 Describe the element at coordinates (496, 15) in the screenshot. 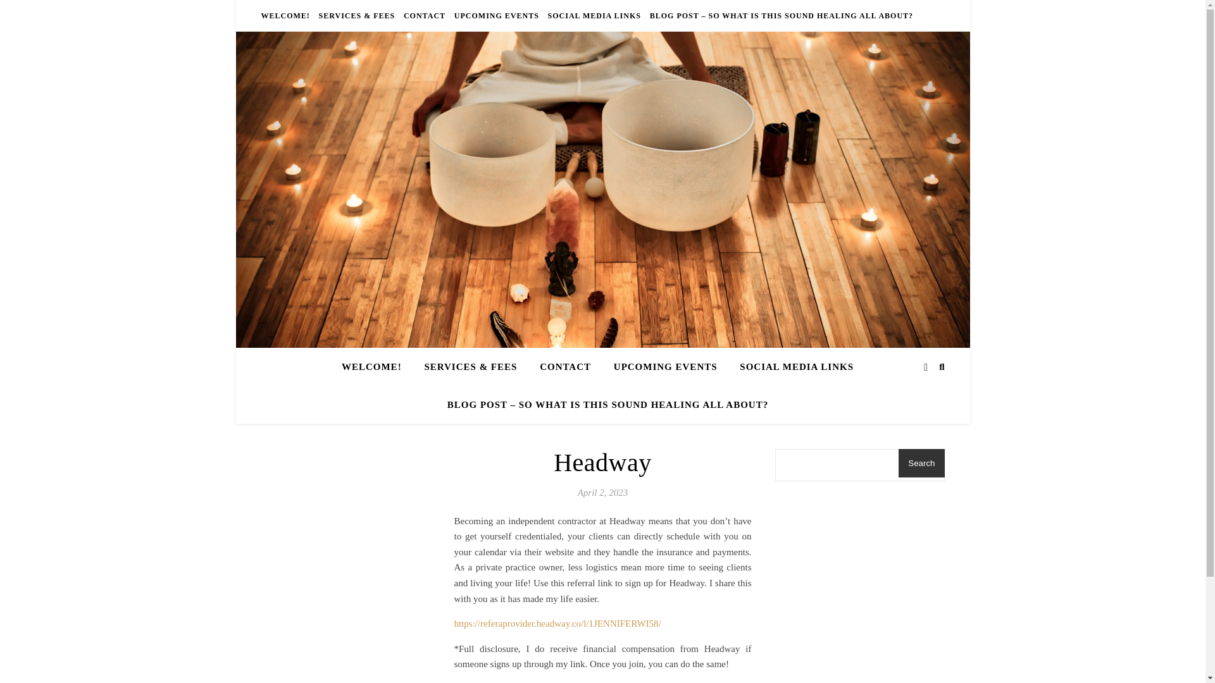

I see `UPCOMING EVENTS` at that location.